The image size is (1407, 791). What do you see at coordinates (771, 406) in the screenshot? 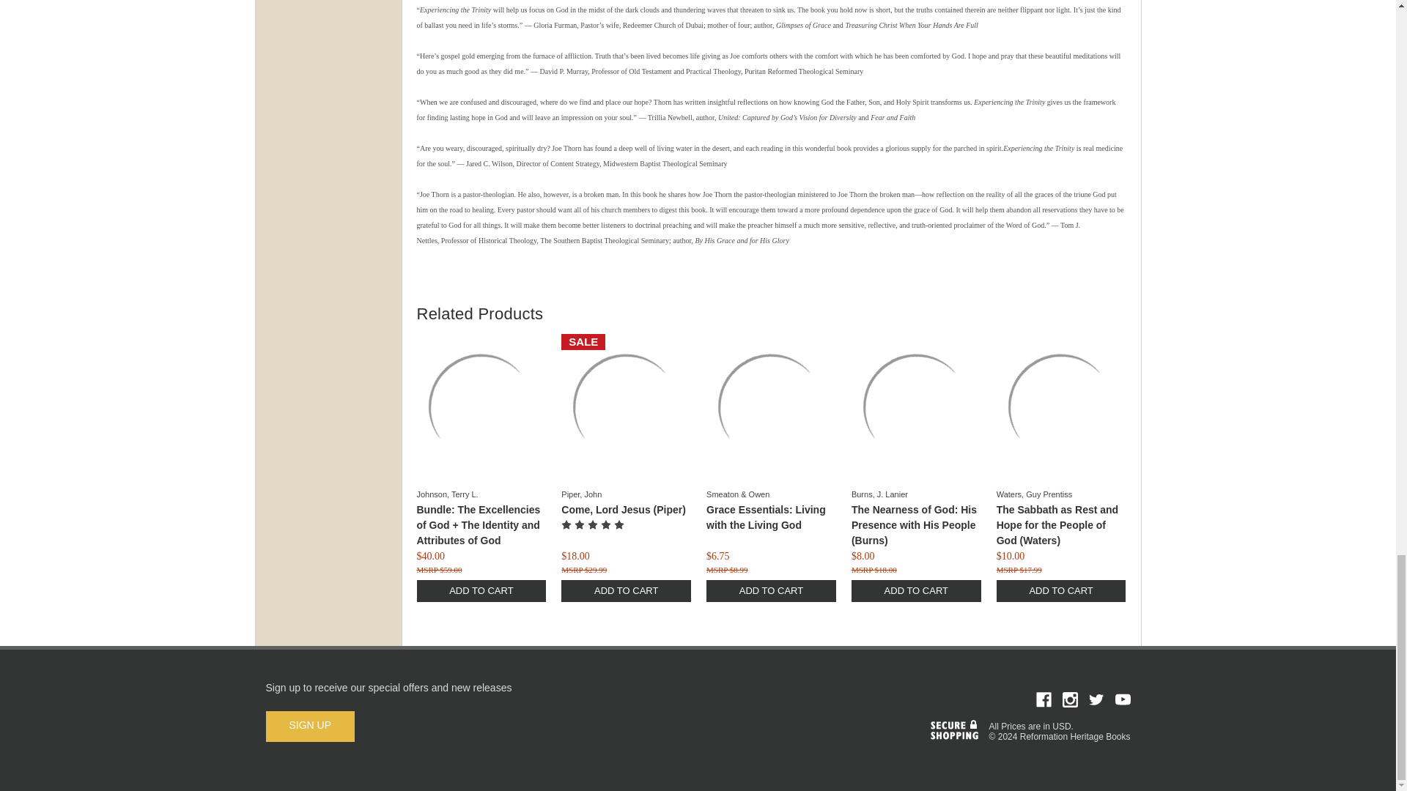
I see `Grace Essentials: Living with the Living God` at bounding box center [771, 406].